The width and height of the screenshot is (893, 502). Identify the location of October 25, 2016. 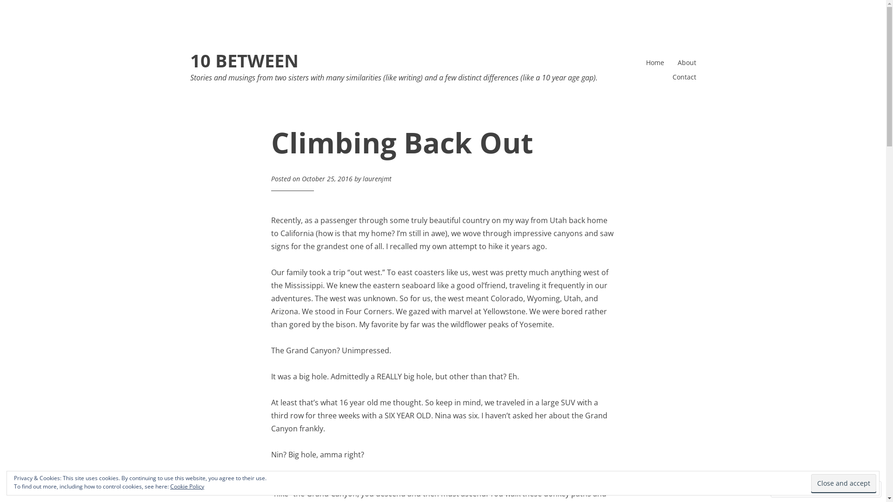
(327, 178).